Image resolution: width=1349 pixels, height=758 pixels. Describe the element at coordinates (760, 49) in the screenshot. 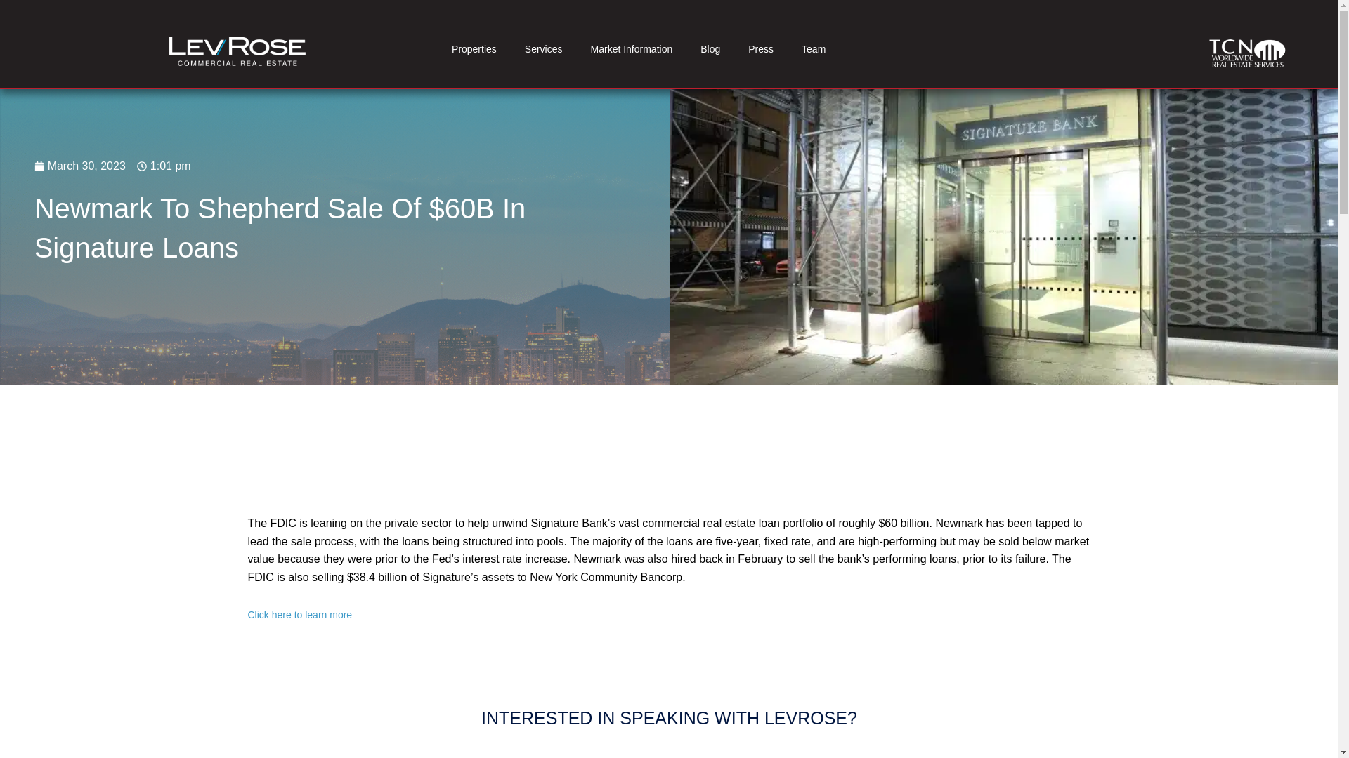

I see `Press` at that location.